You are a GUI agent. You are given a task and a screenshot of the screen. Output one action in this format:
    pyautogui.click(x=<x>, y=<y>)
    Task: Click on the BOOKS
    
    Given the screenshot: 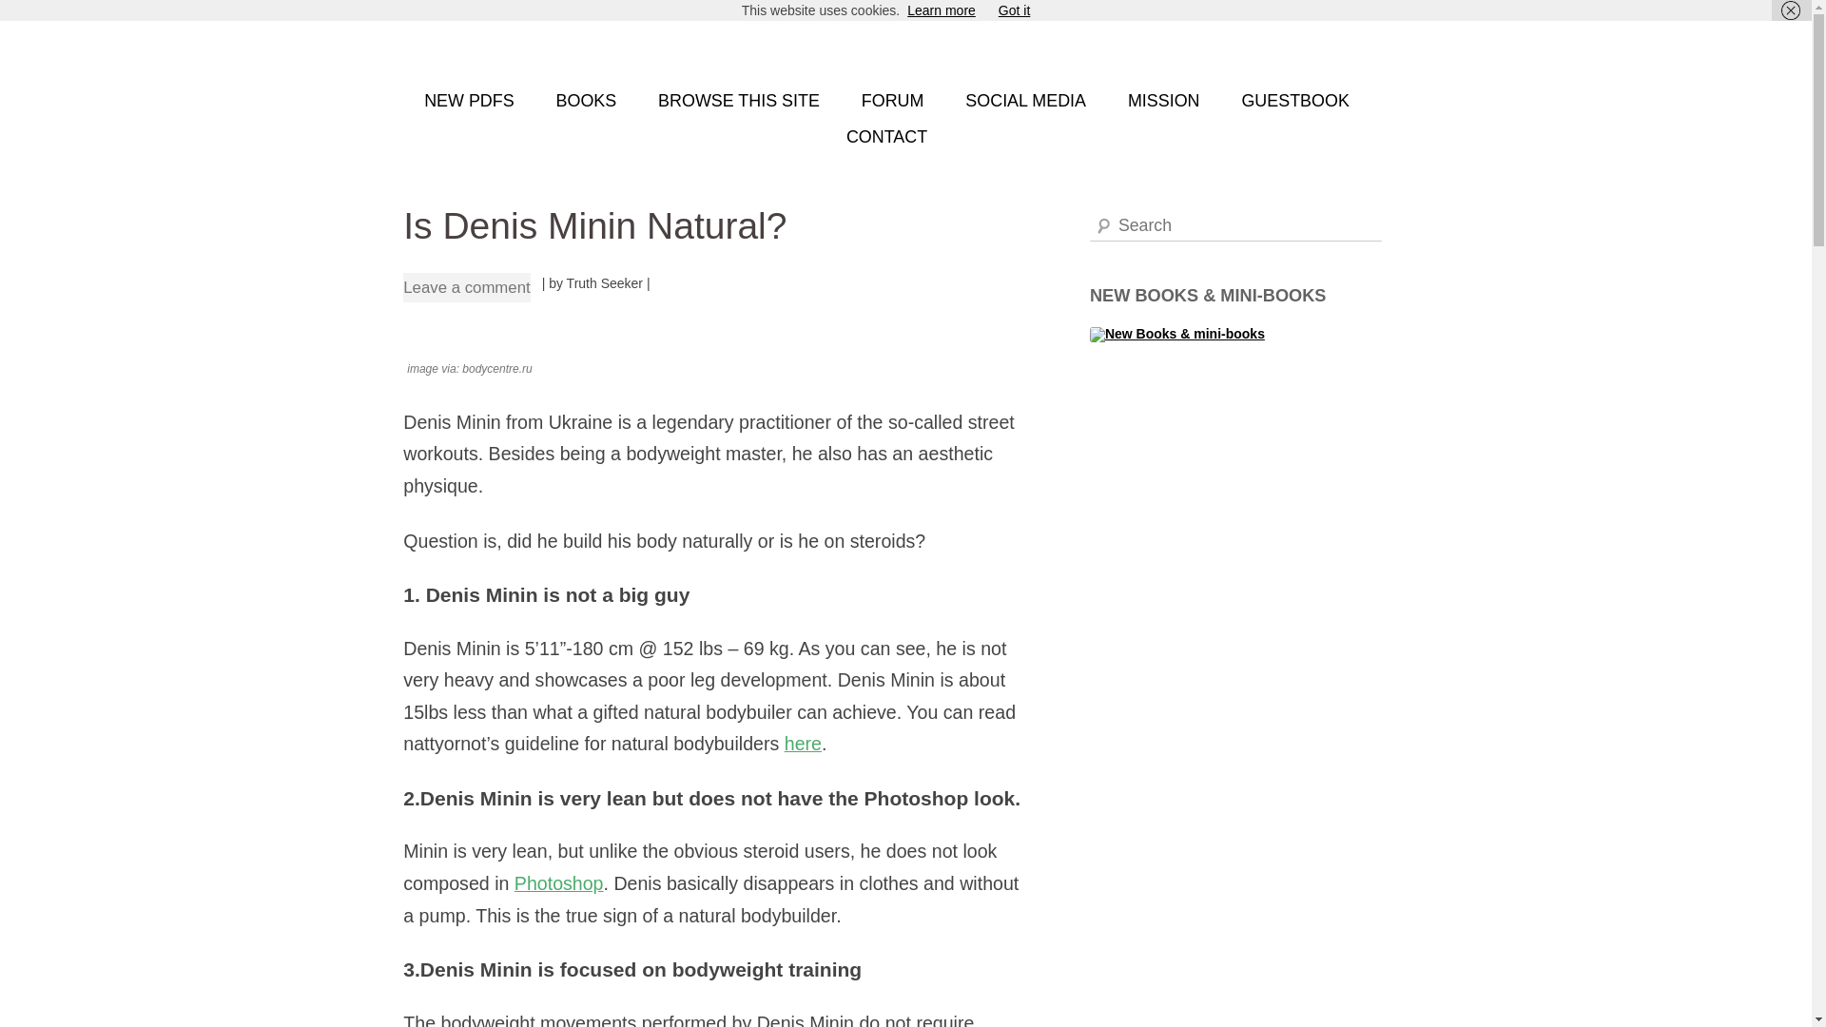 What is the action you would take?
    pyautogui.click(x=586, y=101)
    